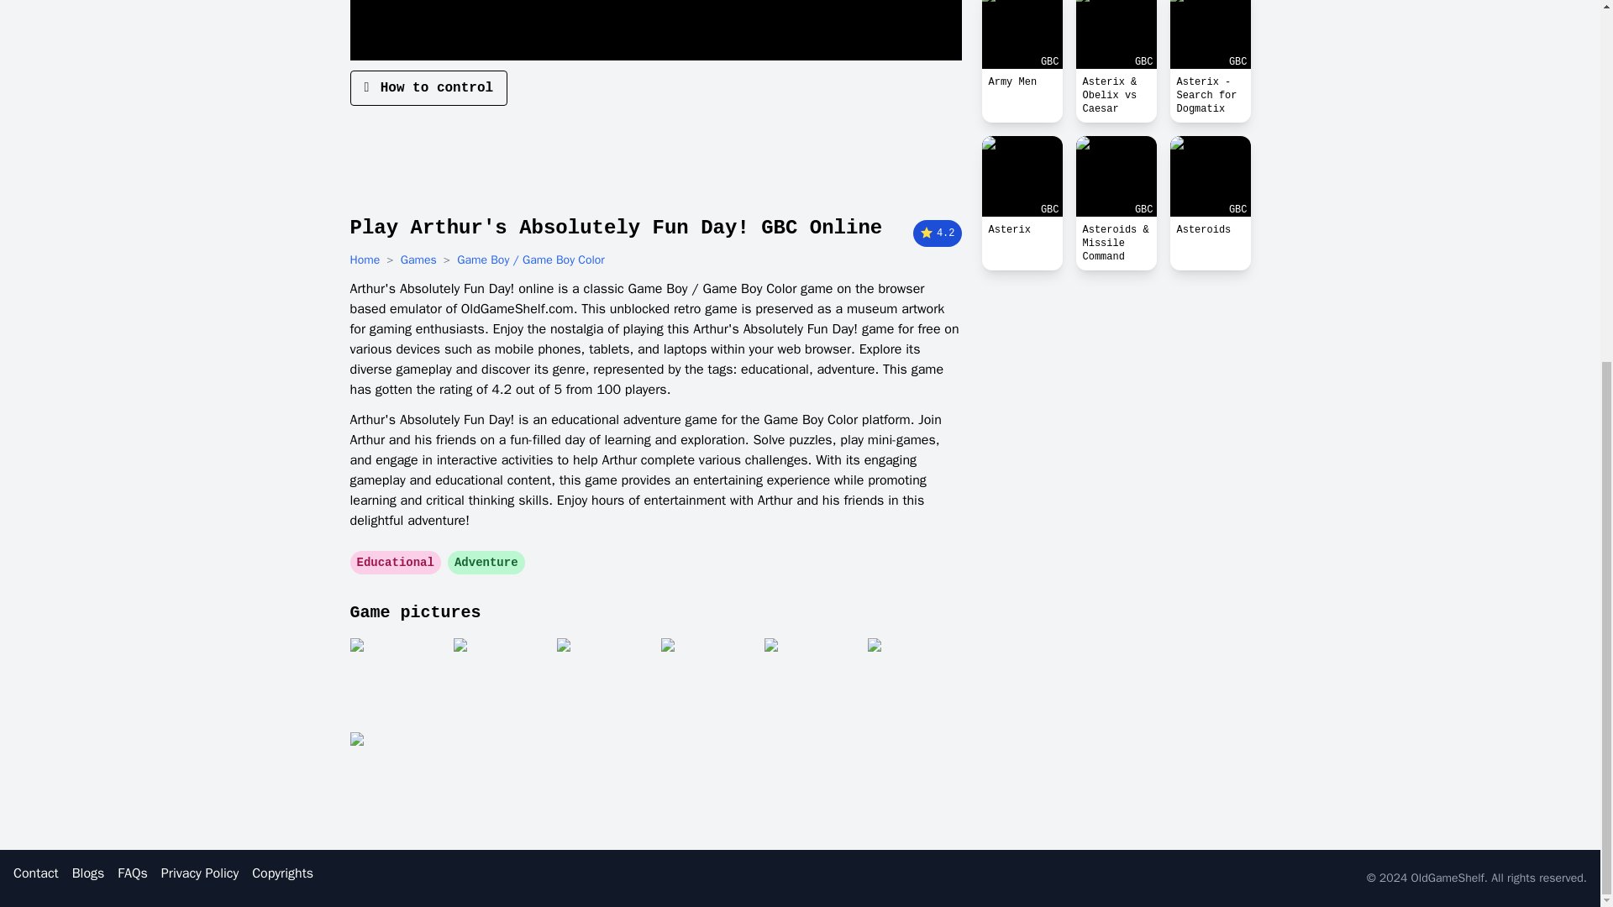 The height and width of the screenshot is (907, 1613). Describe the element at coordinates (396, 680) in the screenshot. I see `Arthur's Absolutely Fun Day! game screenshot 1` at that location.